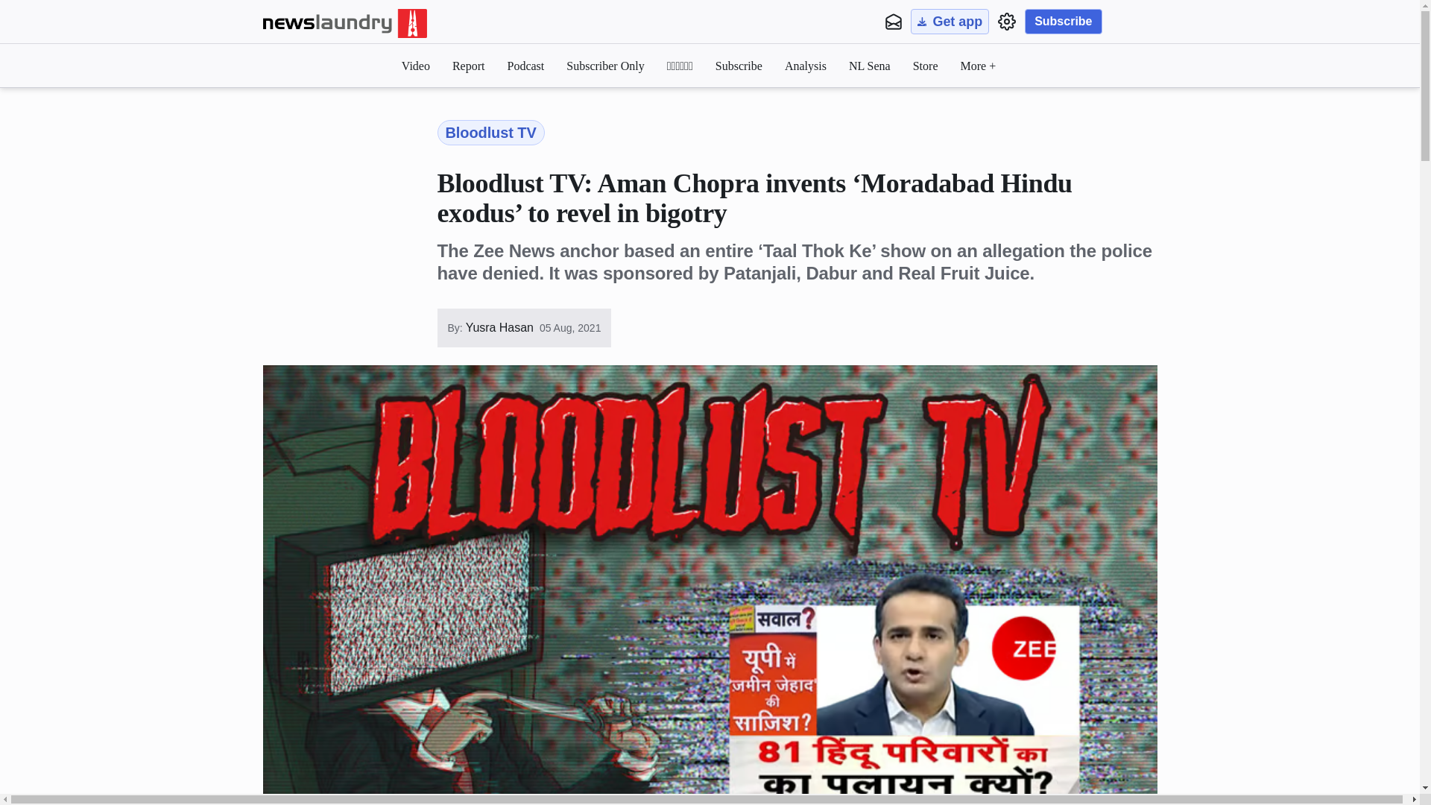  What do you see at coordinates (978, 66) in the screenshot?
I see `More` at bounding box center [978, 66].